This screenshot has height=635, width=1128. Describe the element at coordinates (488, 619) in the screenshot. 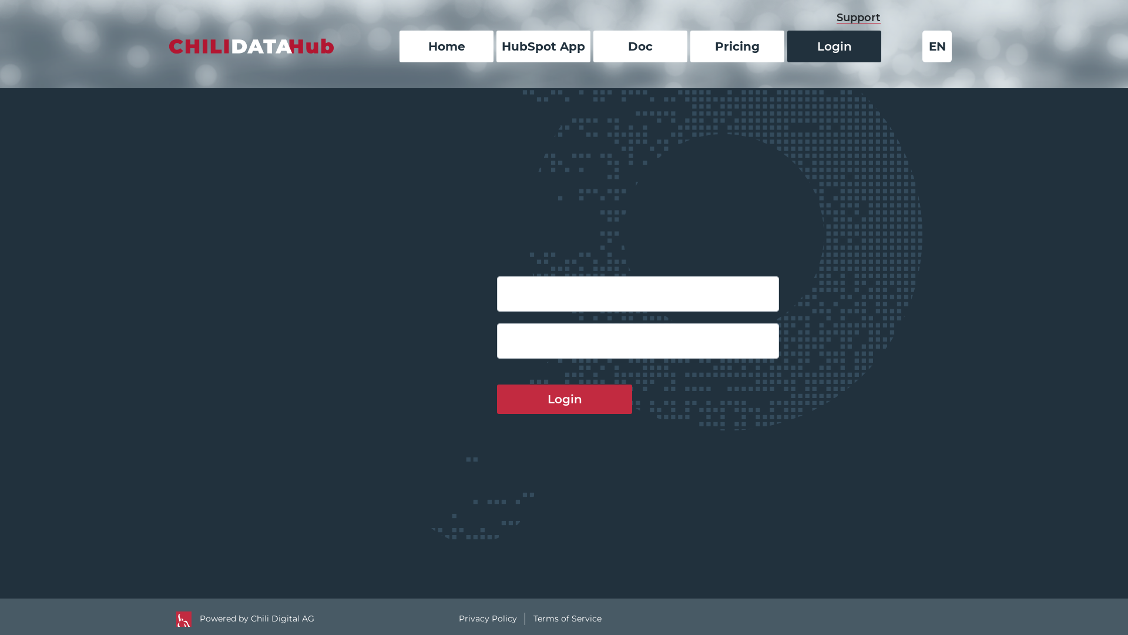

I see `Privacy Policy` at that location.